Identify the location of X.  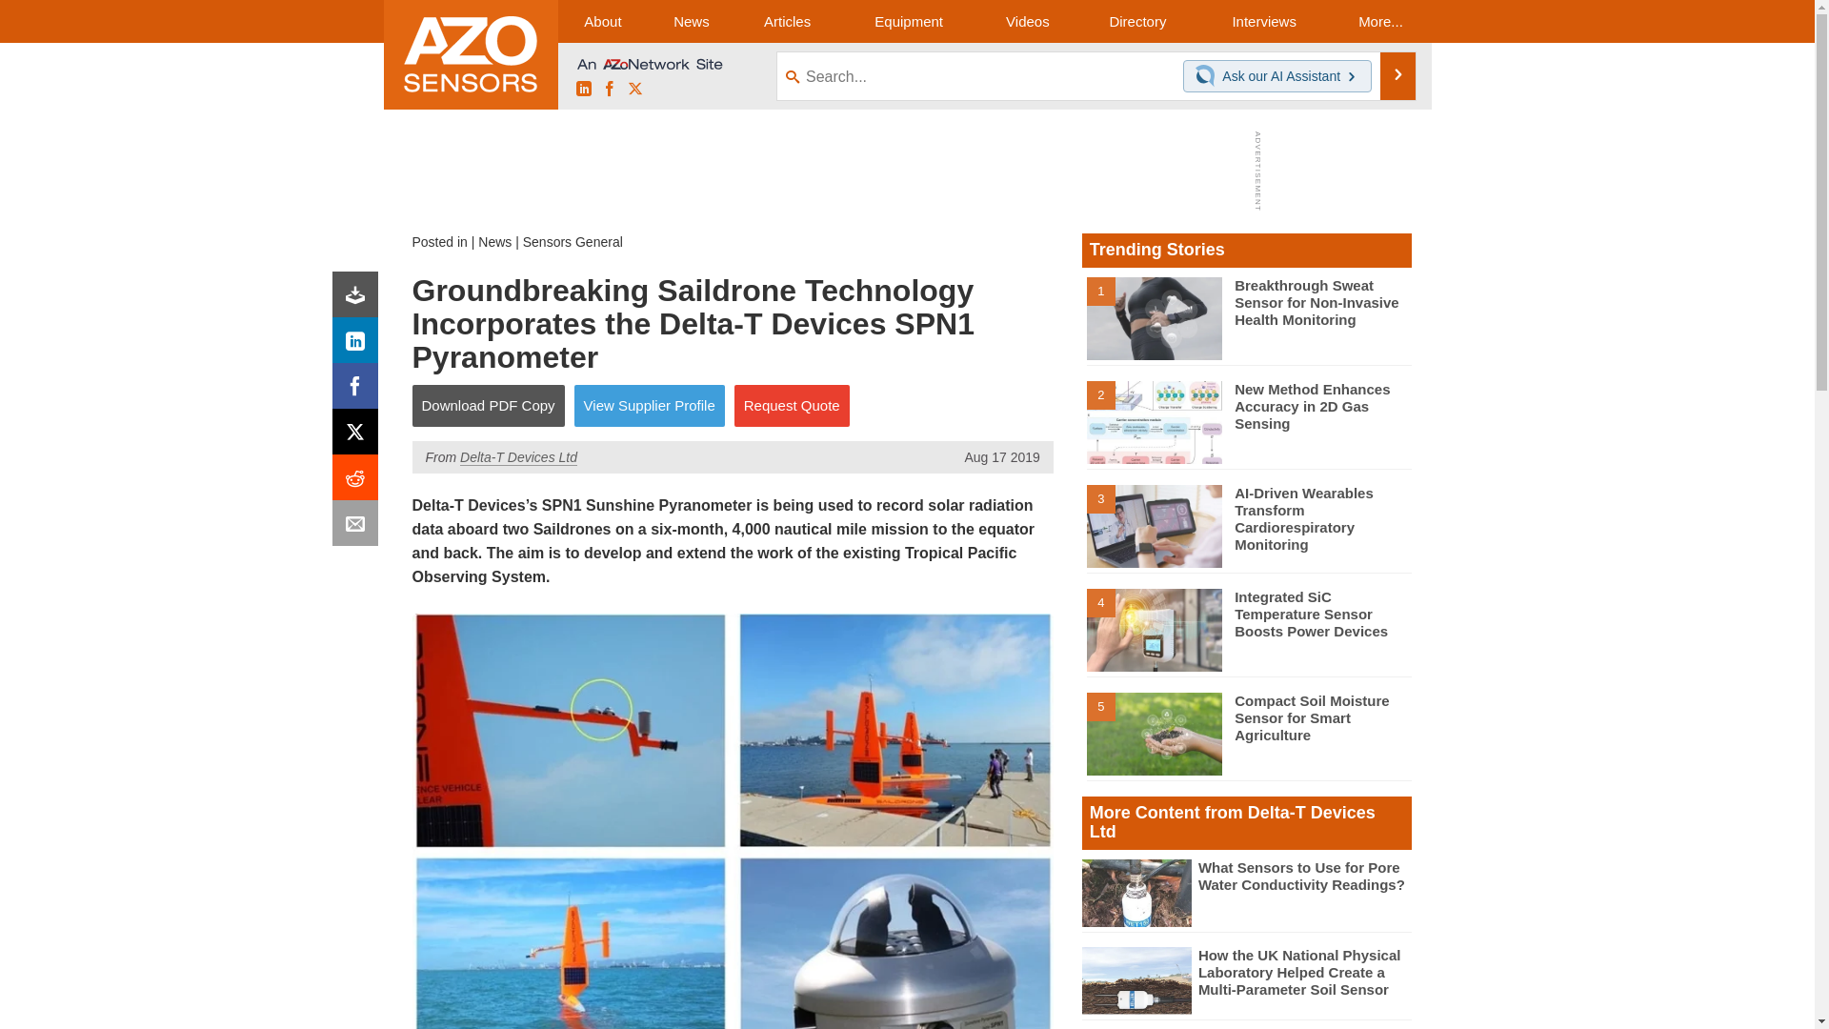
(634, 90).